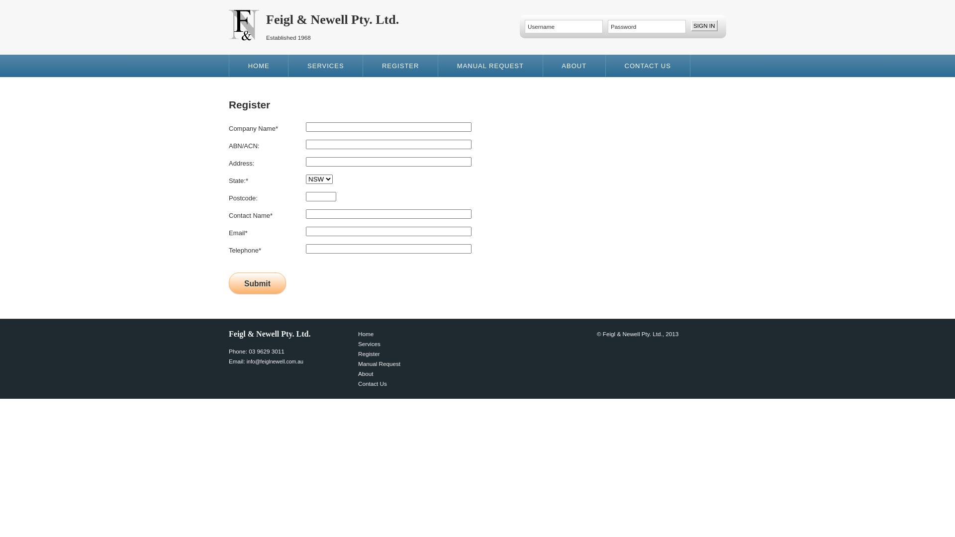 The height and width of the screenshot is (537, 955). What do you see at coordinates (401, 66) in the screenshot?
I see `REGISTER` at bounding box center [401, 66].